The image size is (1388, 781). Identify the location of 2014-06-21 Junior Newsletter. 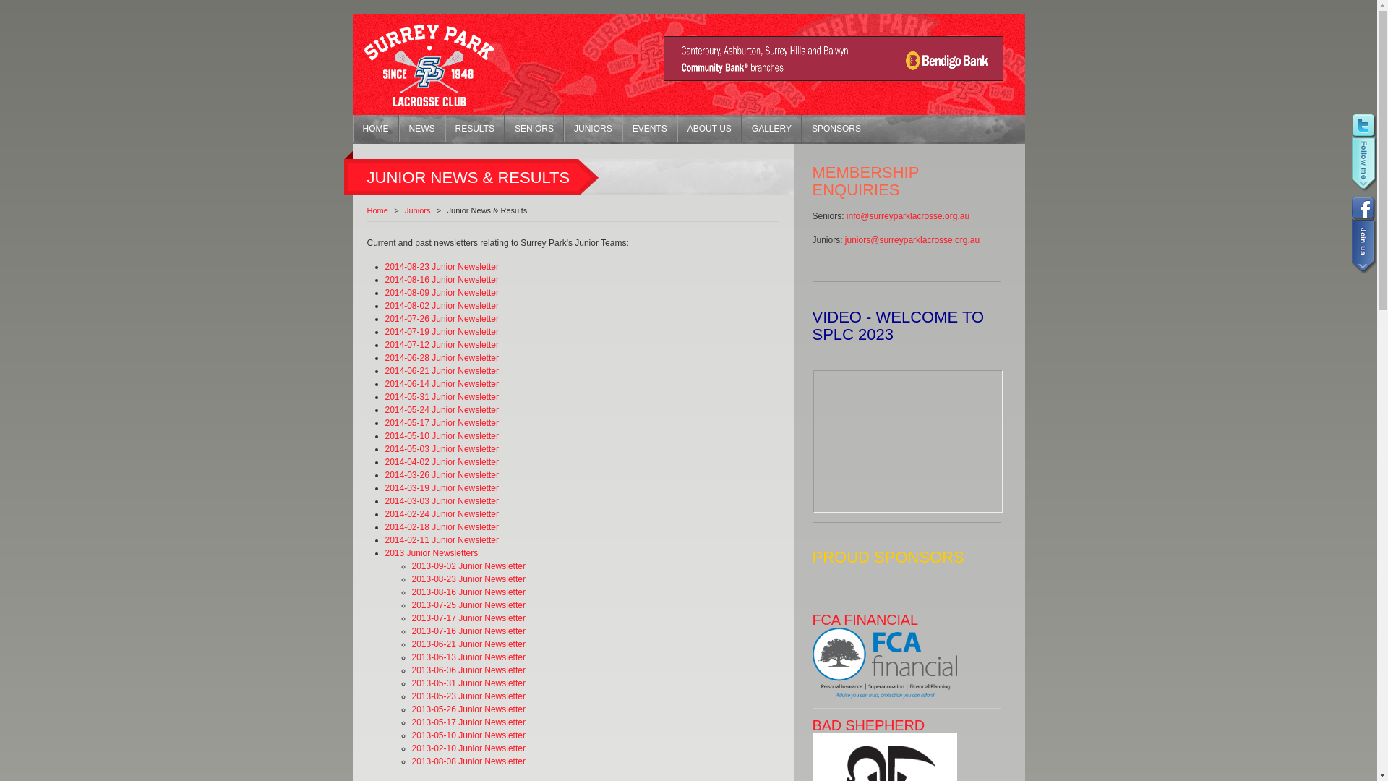
(441, 371).